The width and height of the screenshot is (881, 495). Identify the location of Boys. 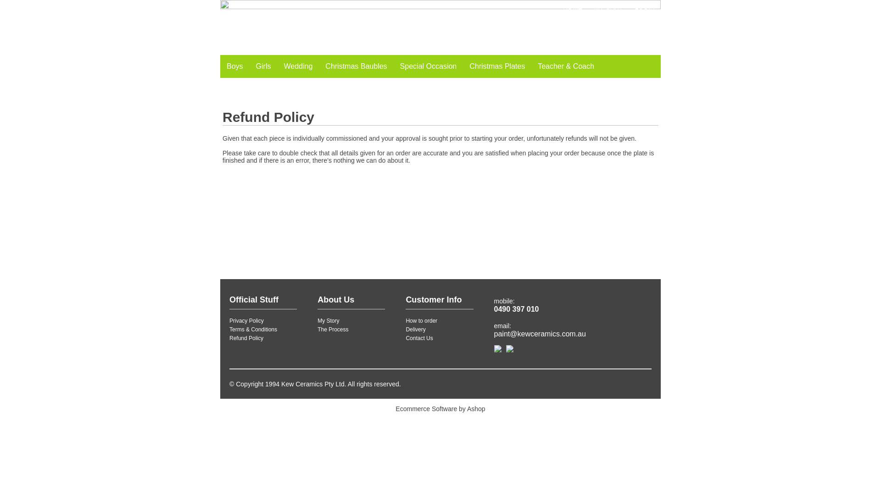
(235, 66).